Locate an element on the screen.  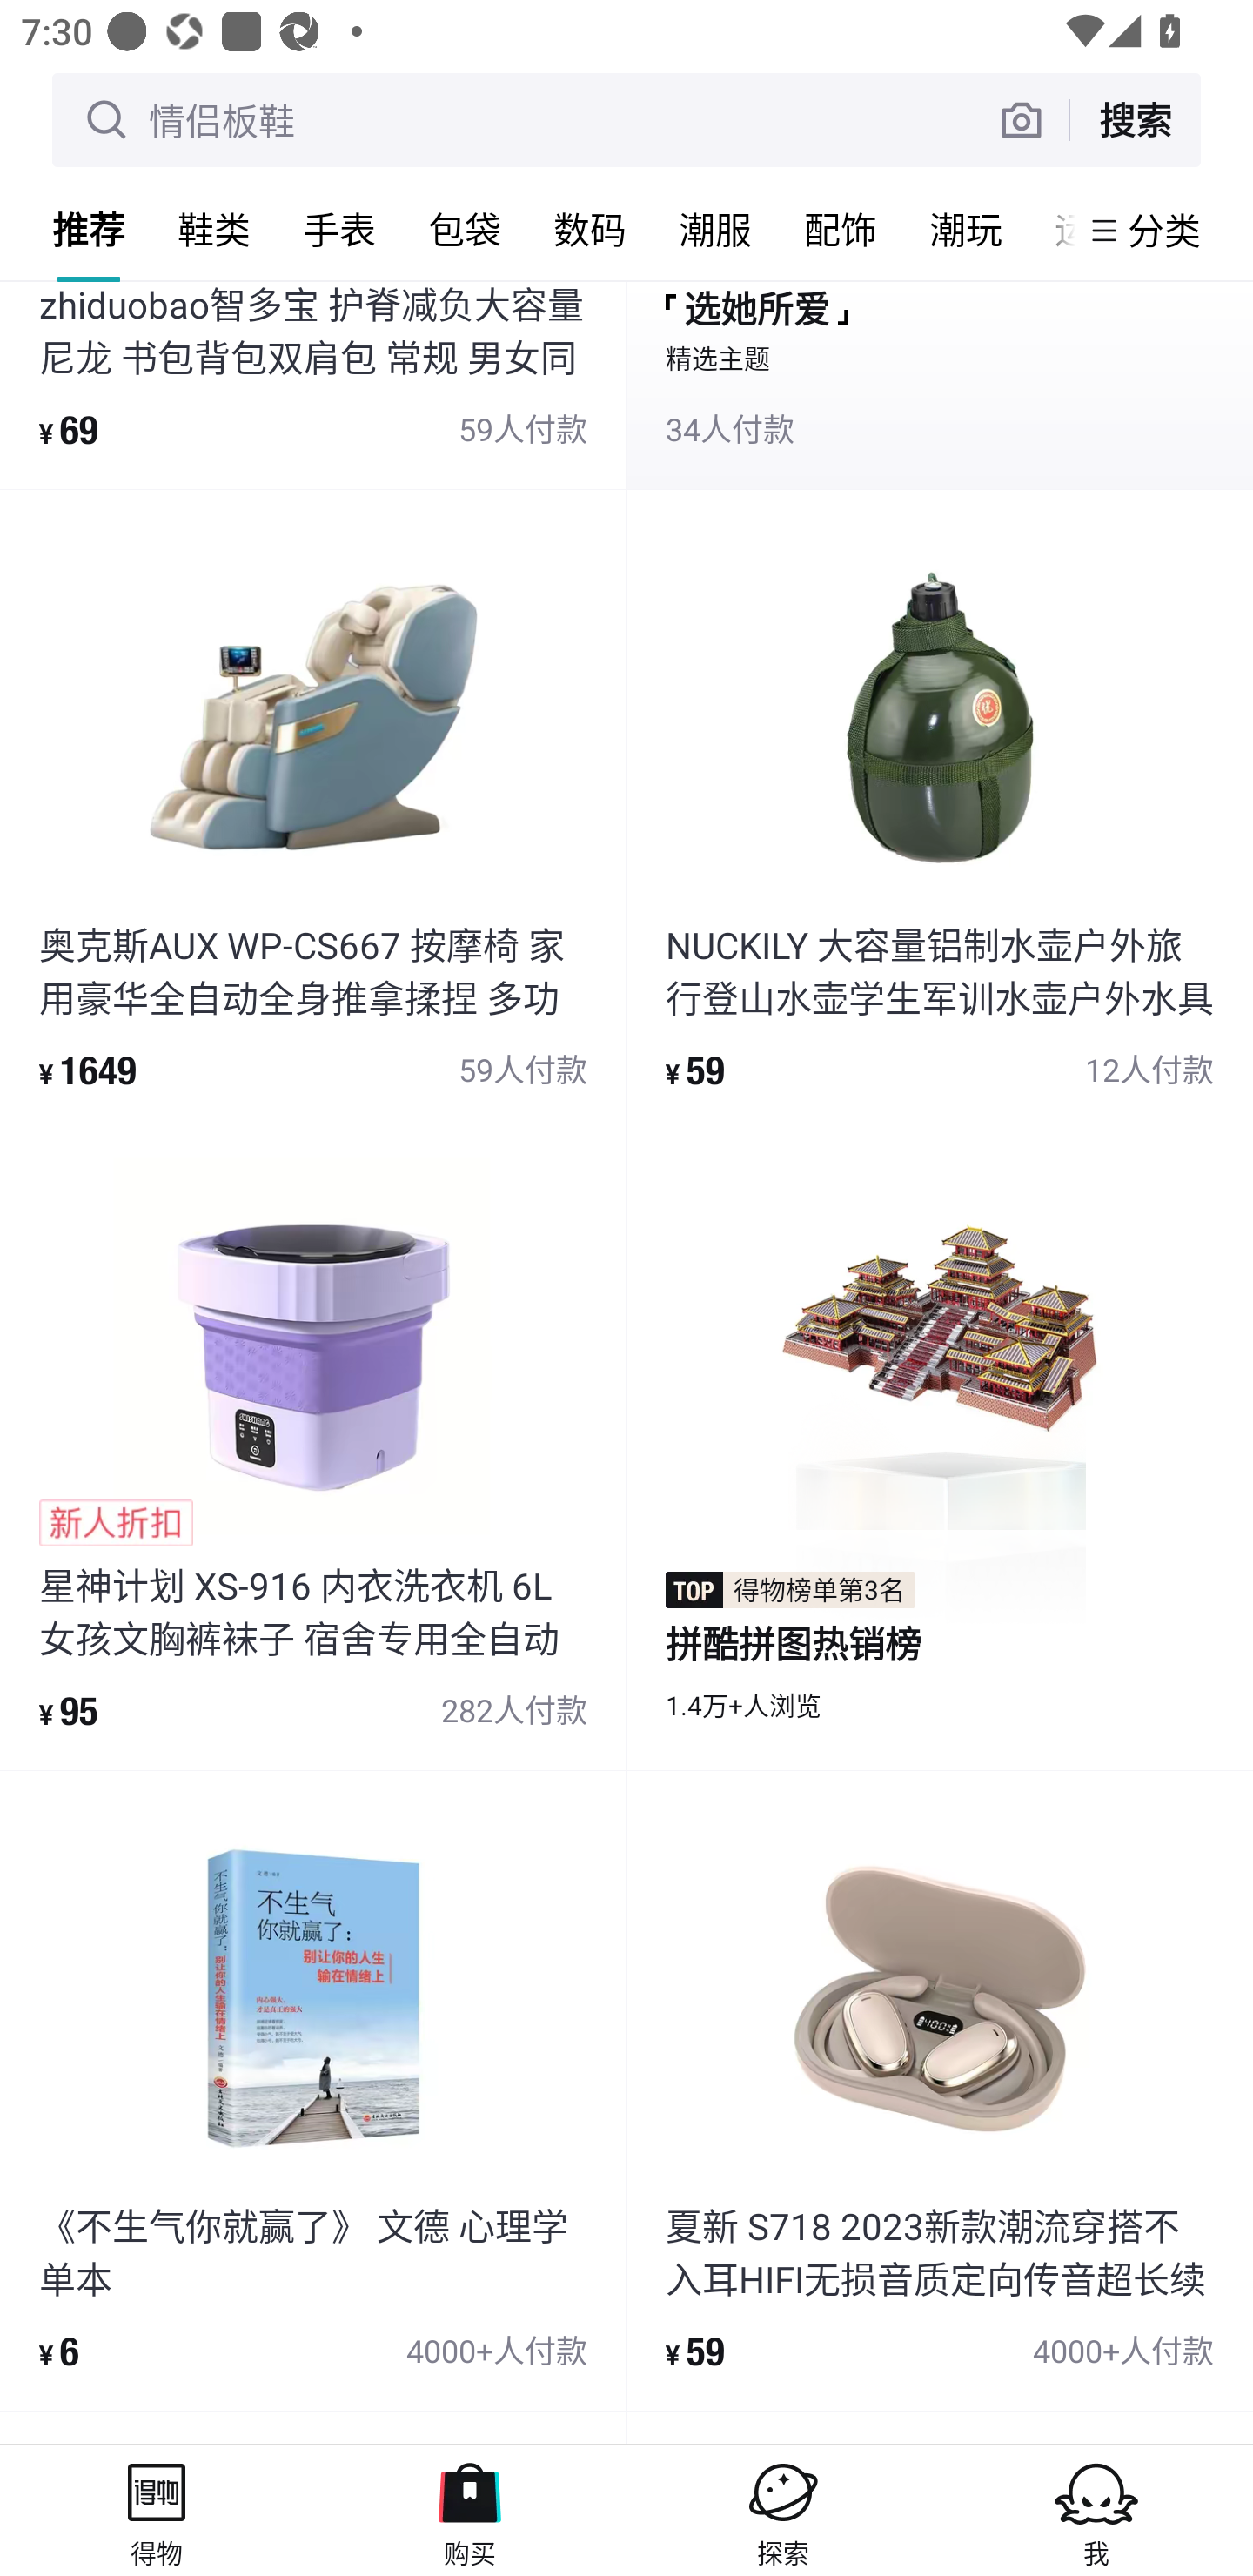
搜索 is located at coordinates (1135, 119).